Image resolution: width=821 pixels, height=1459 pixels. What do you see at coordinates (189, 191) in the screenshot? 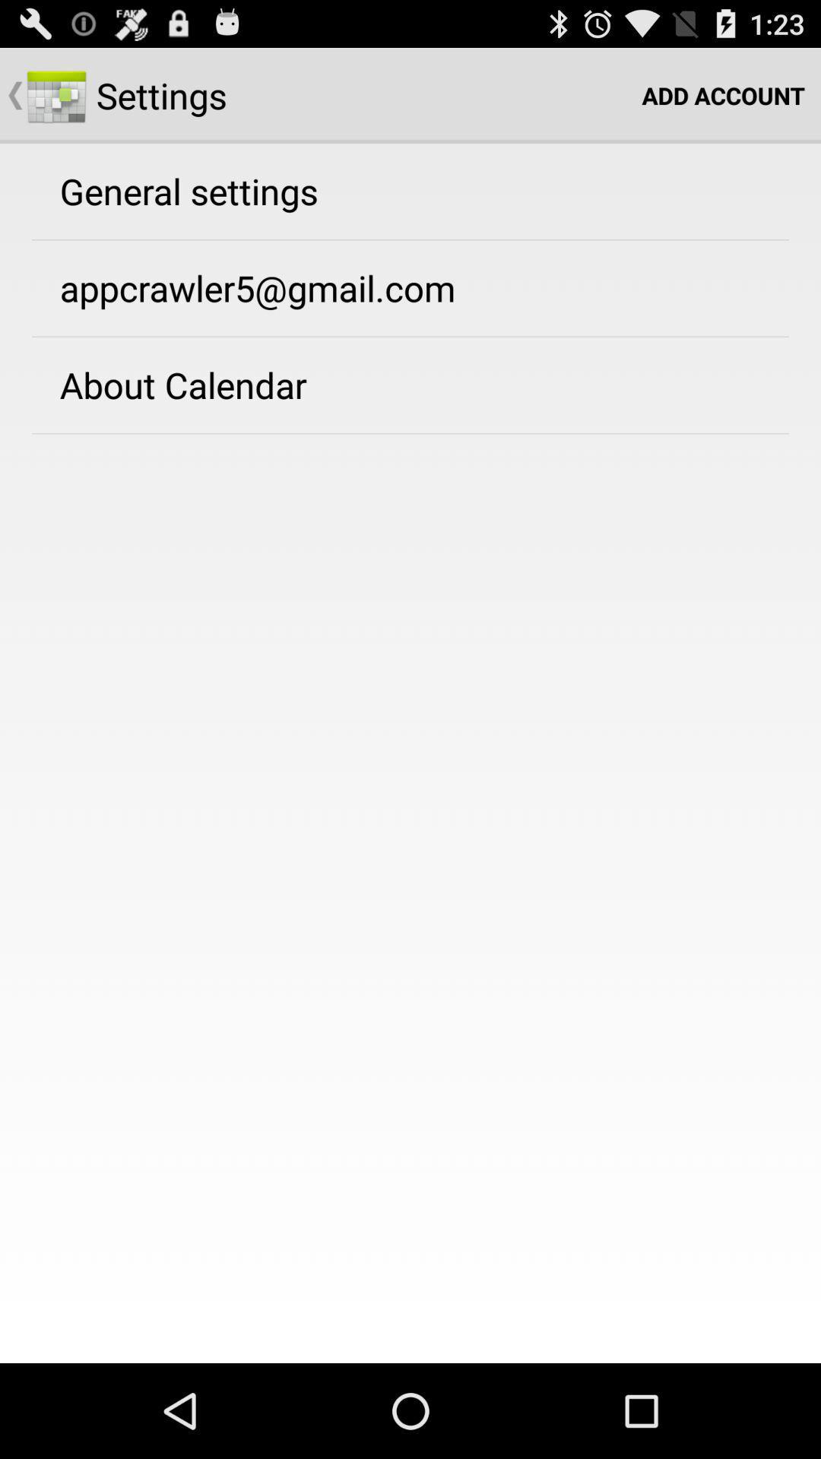
I see `scroll until the general settings app` at bounding box center [189, 191].